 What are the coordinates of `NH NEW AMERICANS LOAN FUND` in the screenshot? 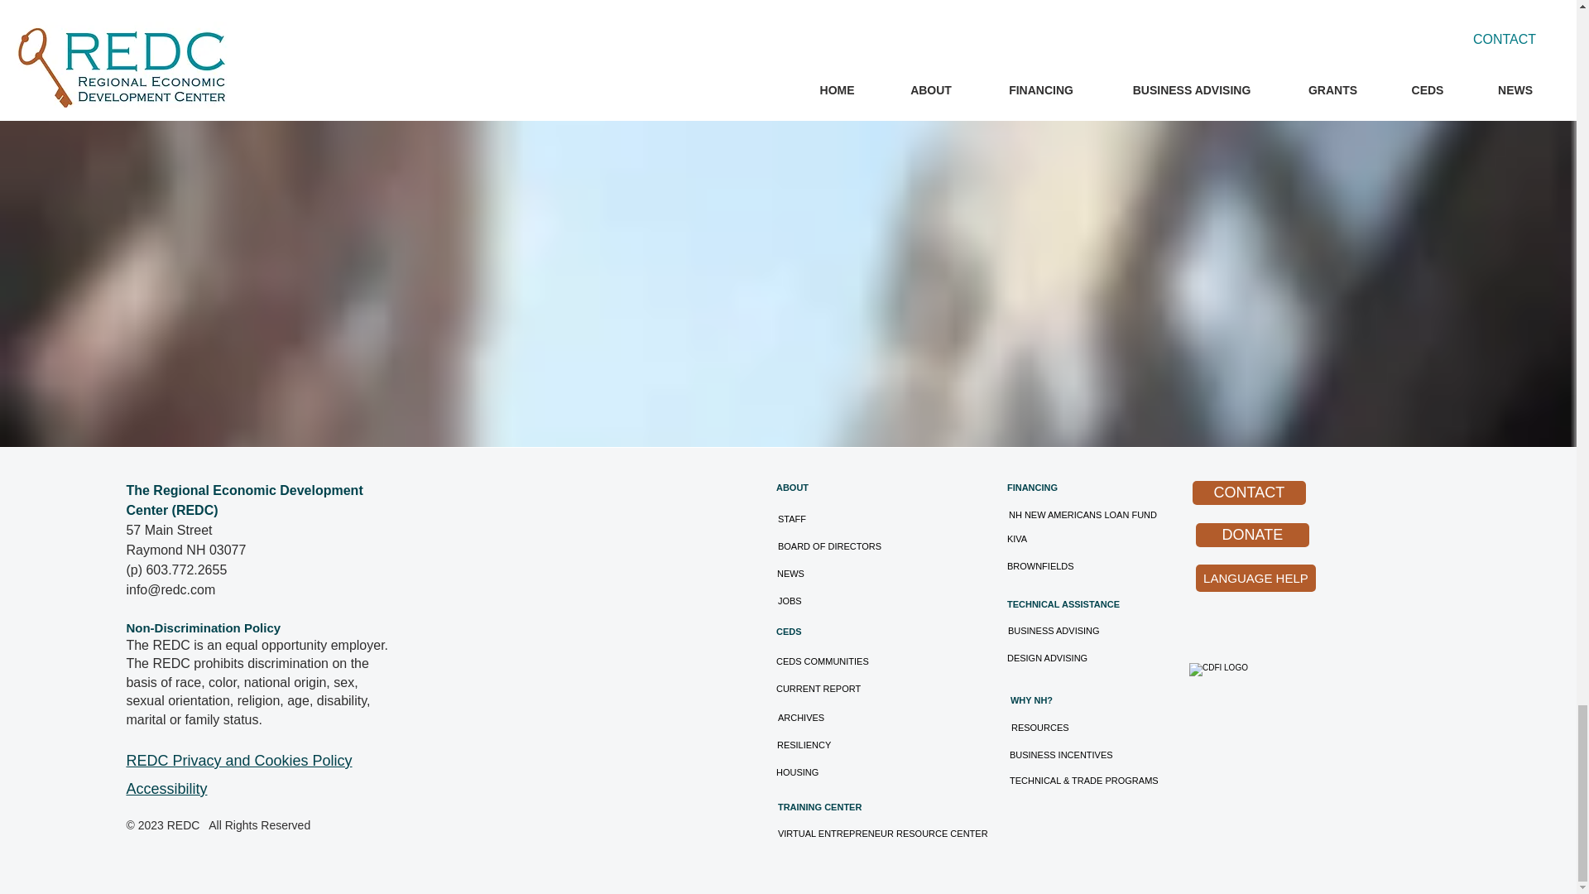 It's located at (1094, 515).